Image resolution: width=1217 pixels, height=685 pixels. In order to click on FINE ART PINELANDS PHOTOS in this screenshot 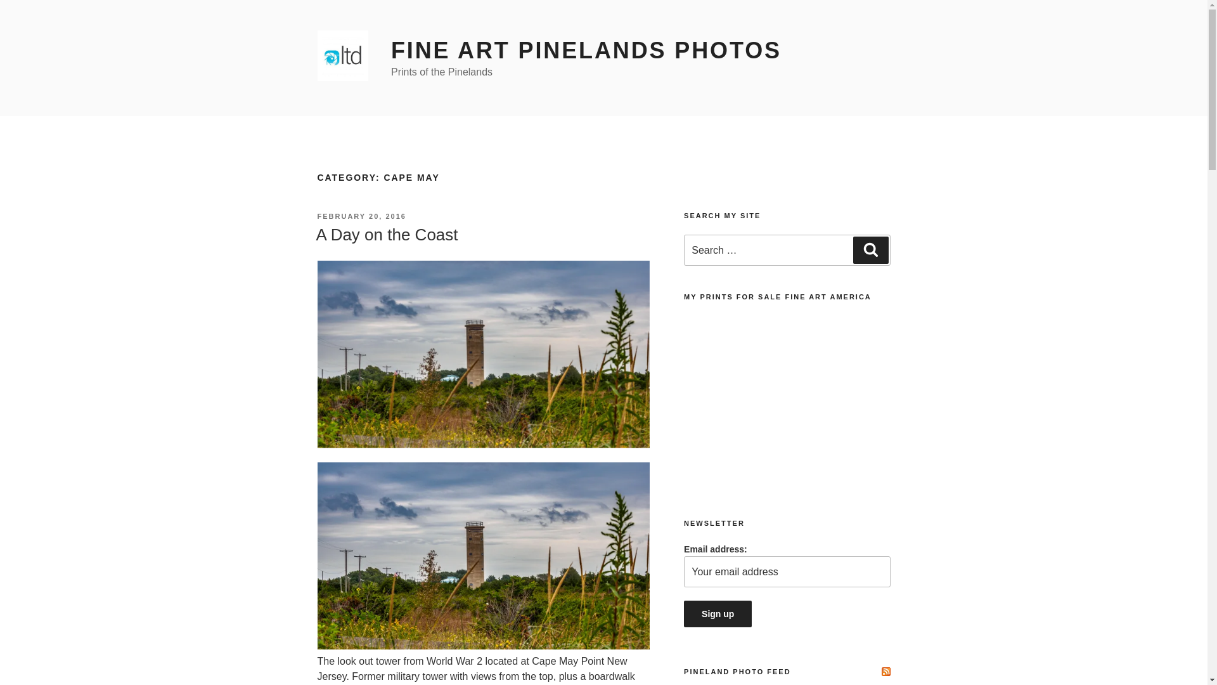, I will do `click(586, 51)`.